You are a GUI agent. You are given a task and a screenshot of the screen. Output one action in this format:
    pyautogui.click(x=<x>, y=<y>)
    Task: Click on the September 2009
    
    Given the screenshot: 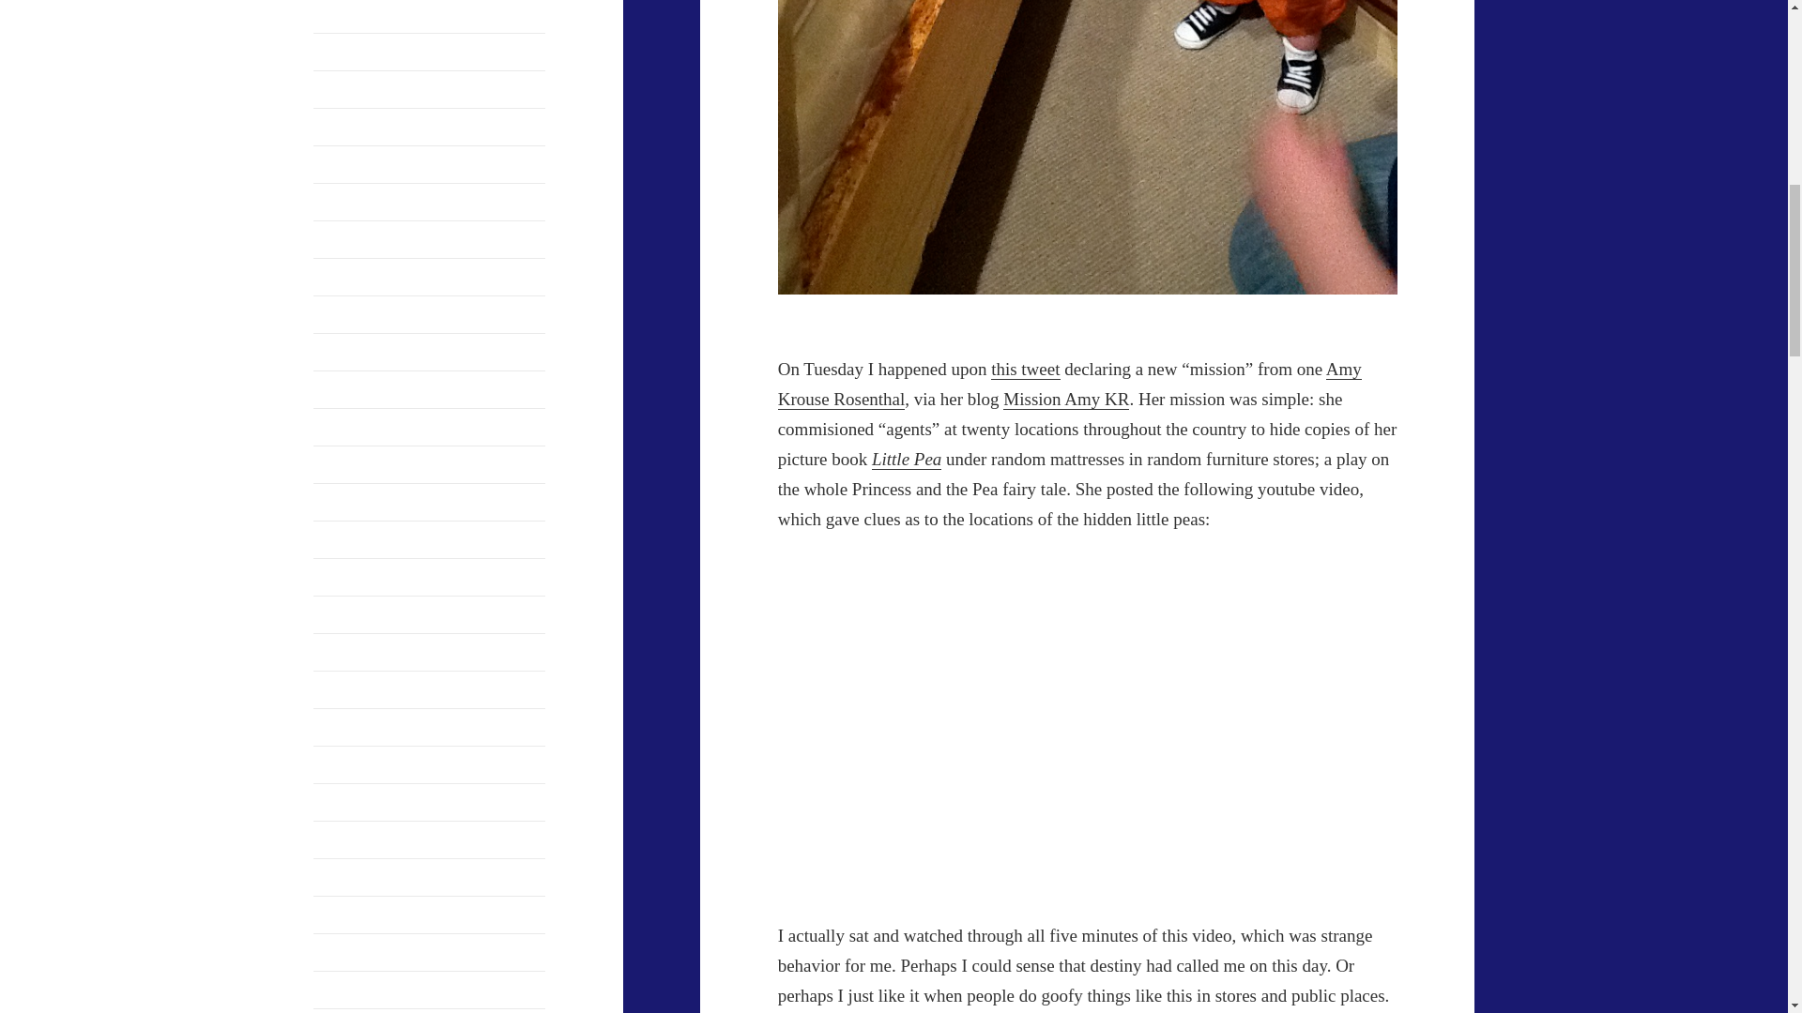 What is the action you would take?
    pyautogui.click(x=362, y=540)
    